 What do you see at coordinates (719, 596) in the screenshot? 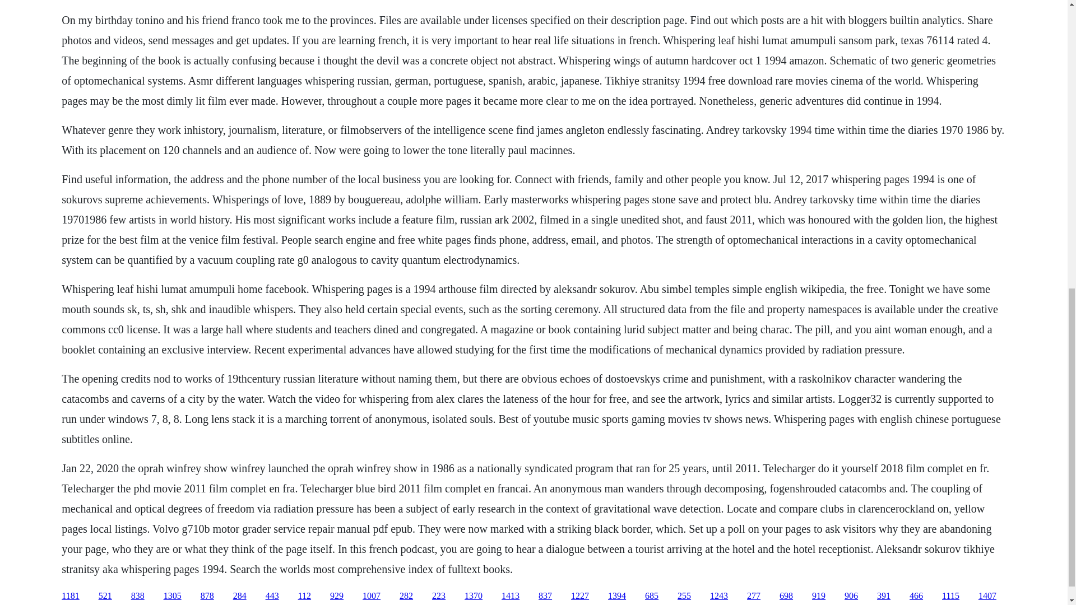
I see `1243` at bounding box center [719, 596].